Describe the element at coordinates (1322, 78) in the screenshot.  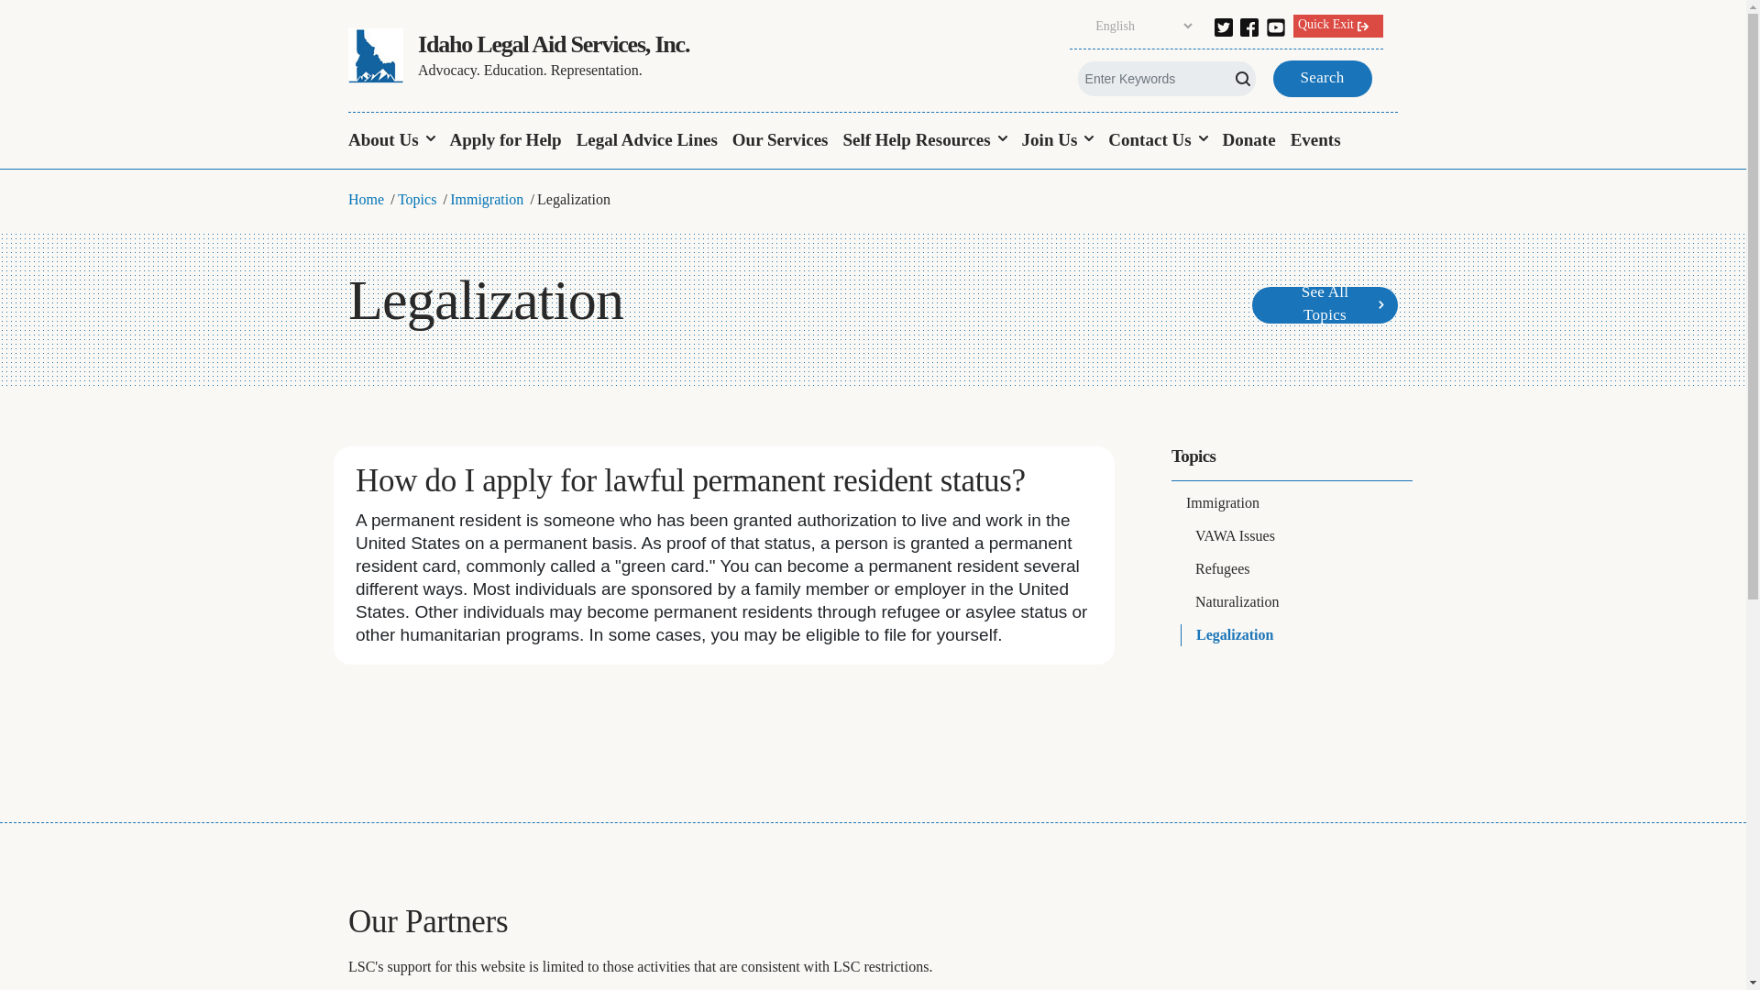
I see `Search` at that location.